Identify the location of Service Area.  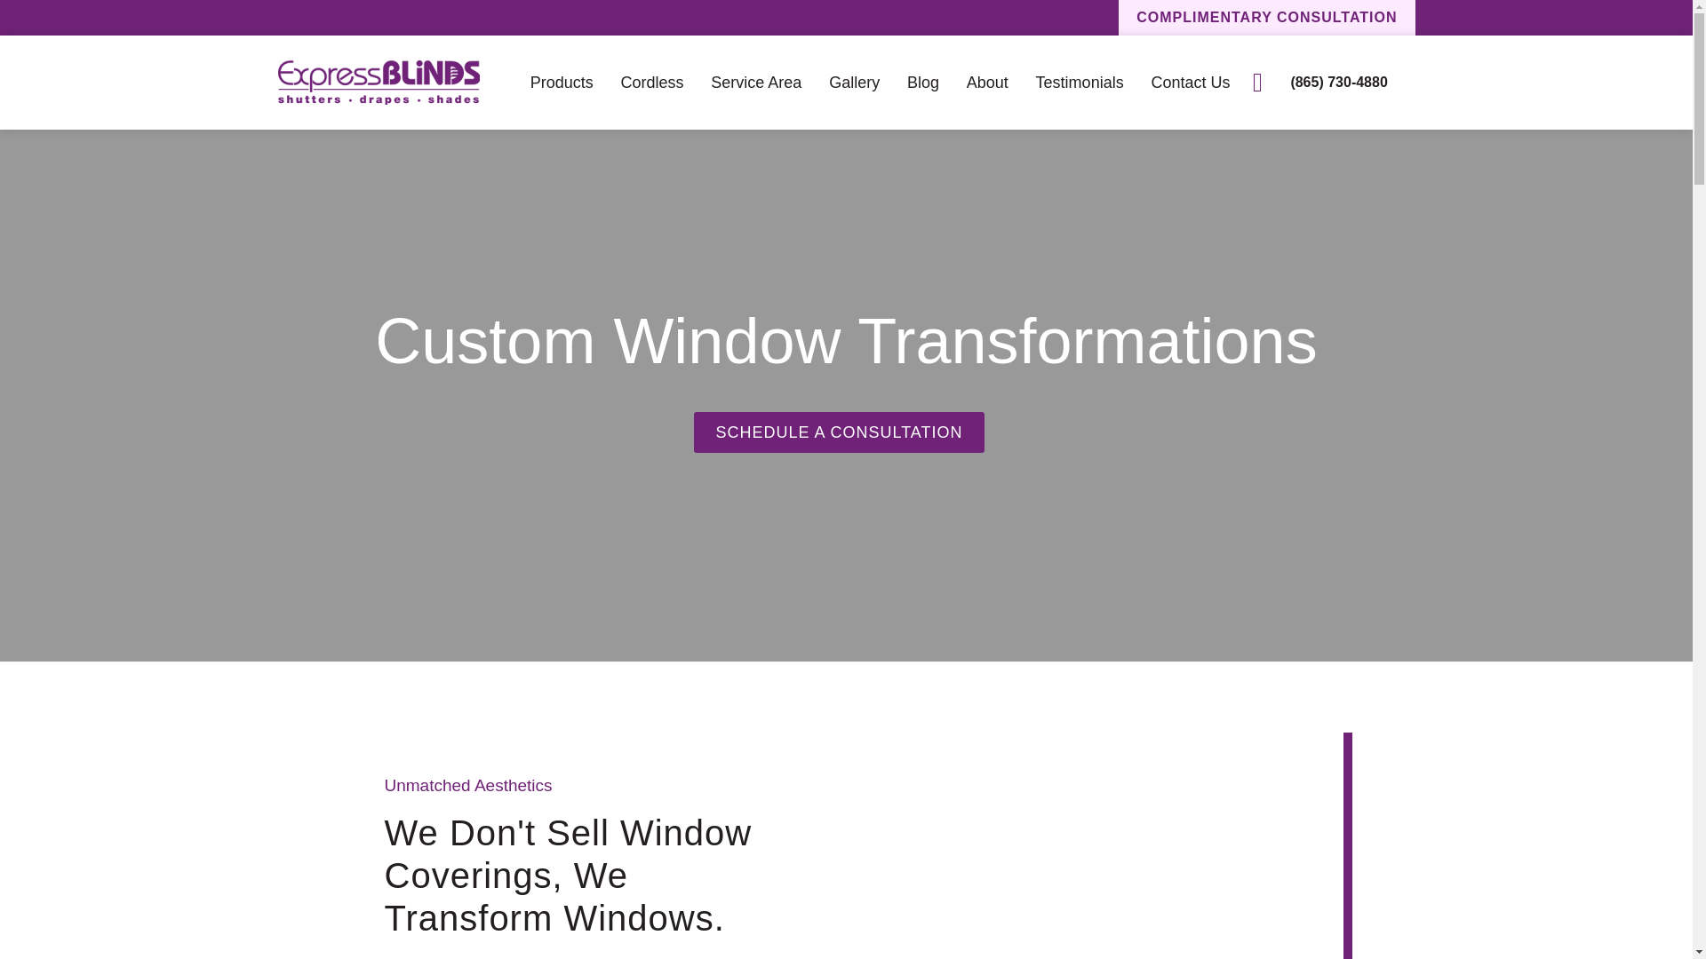
(756, 82).